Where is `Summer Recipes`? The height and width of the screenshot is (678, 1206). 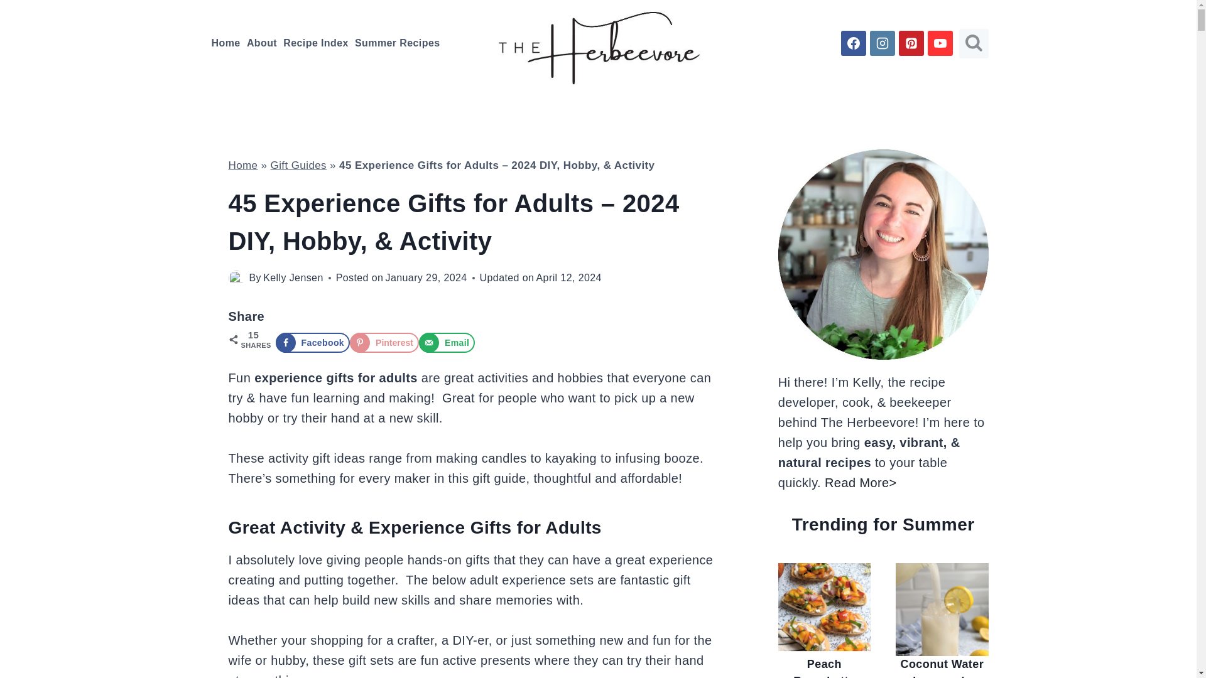 Summer Recipes is located at coordinates (398, 43).